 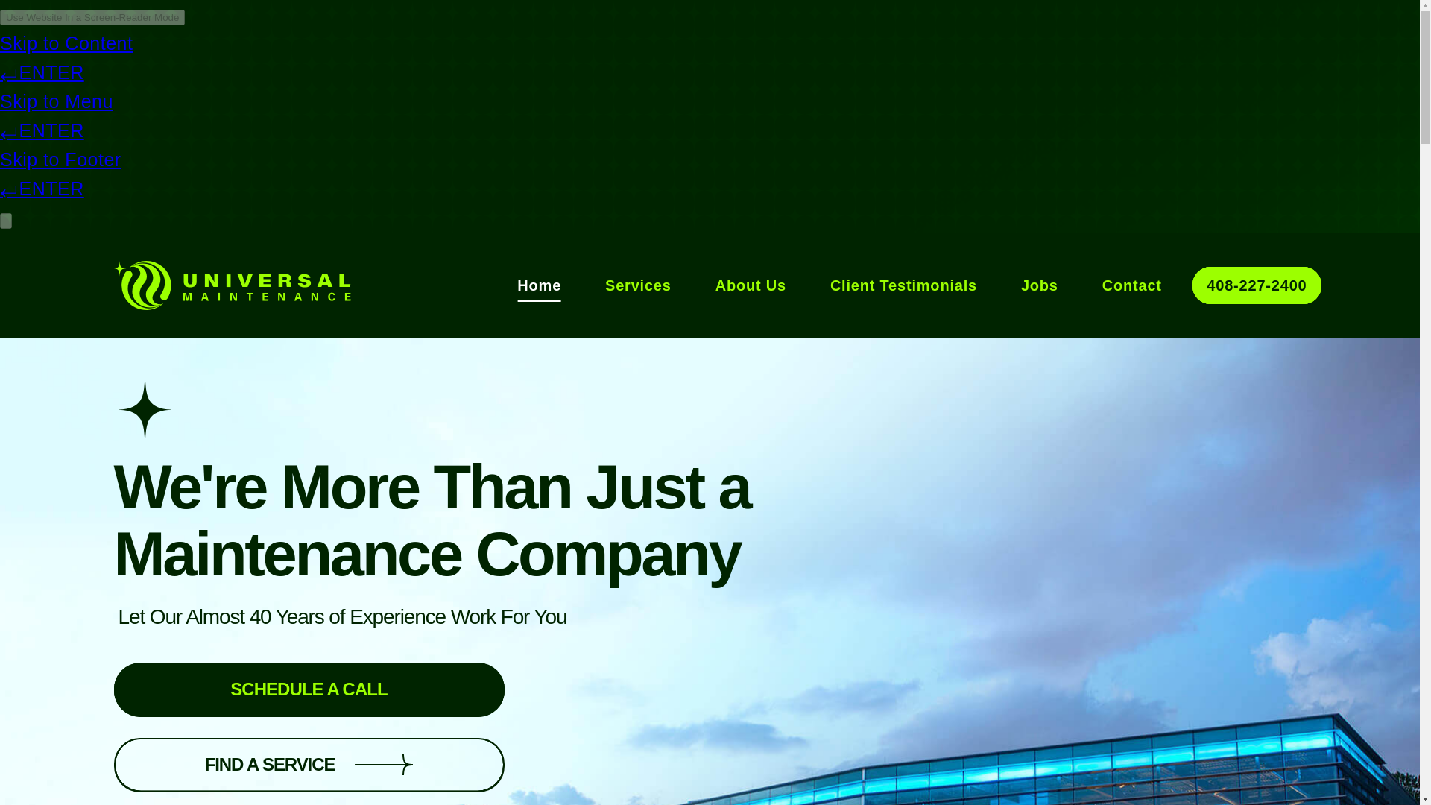 I want to click on 408-227-2400, so click(x=1257, y=285).